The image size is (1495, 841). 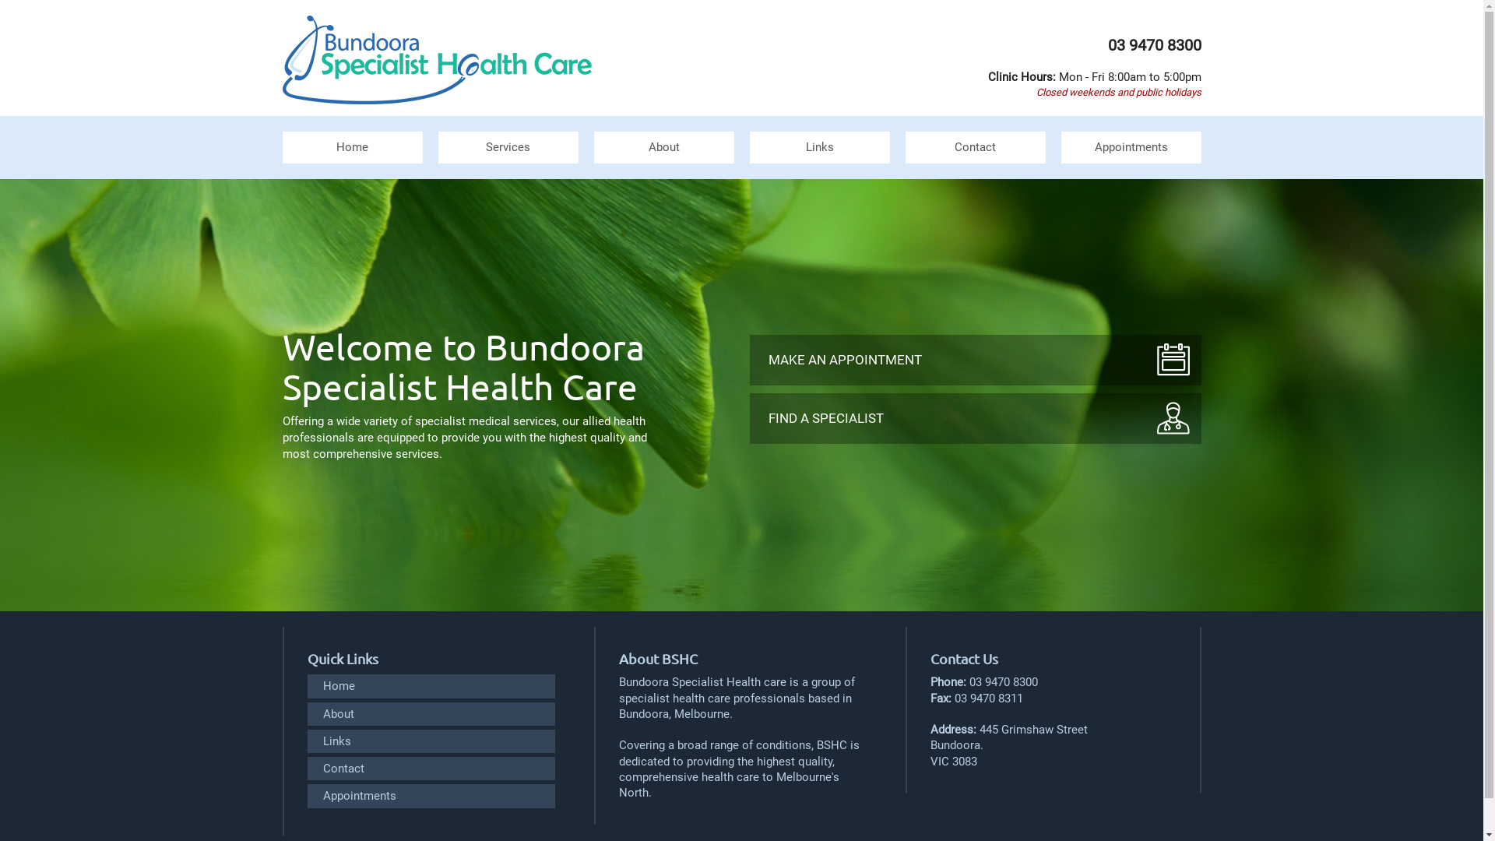 What do you see at coordinates (819, 147) in the screenshot?
I see `Links` at bounding box center [819, 147].